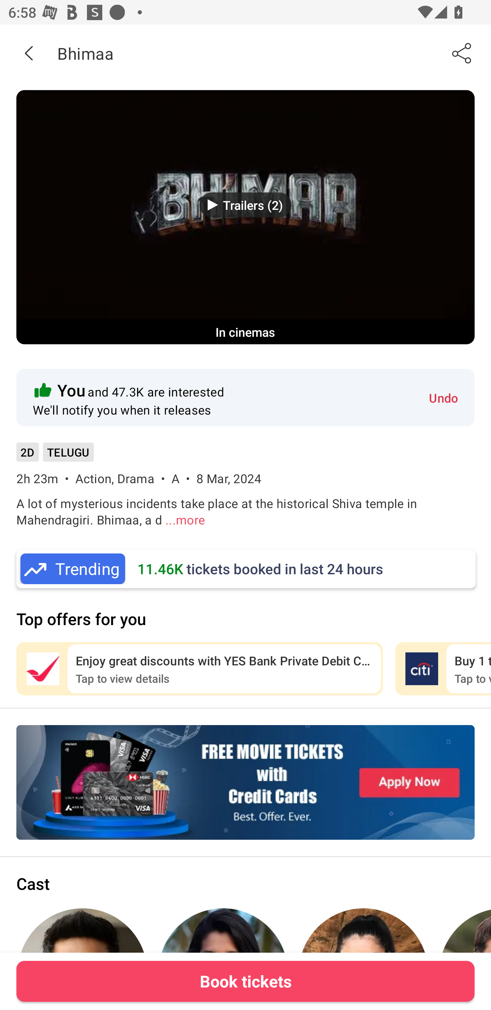 The image size is (491, 1010). What do you see at coordinates (245, 205) in the screenshot?
I see `Trailers (2)` at bounding box center [245, 205].